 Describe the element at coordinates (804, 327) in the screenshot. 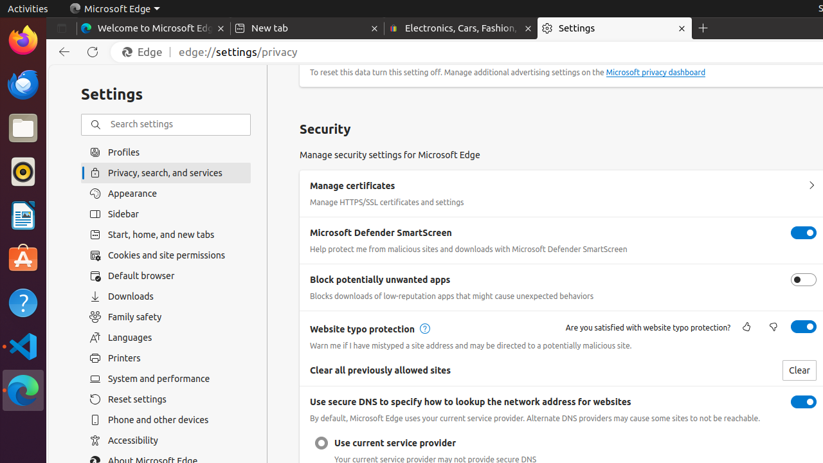

I see `Website typo protection` at that location.